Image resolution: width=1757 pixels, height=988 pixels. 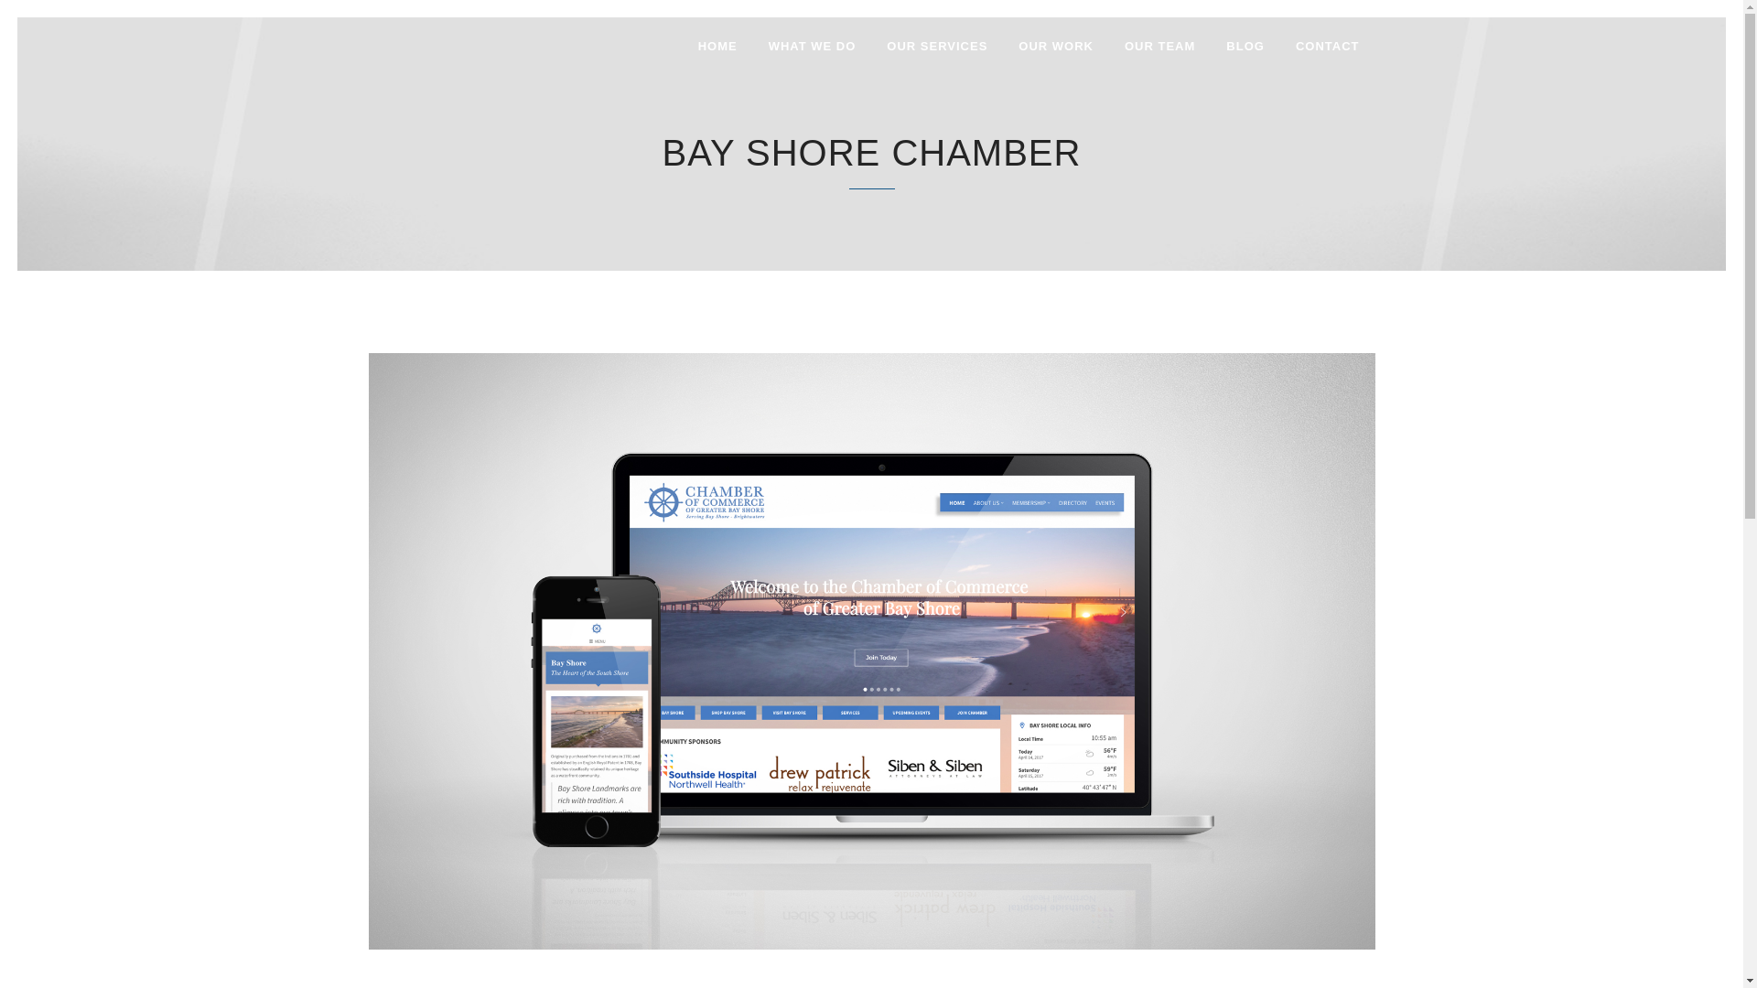 I want to click on WHAT WE DO, so click(x=813, y=46).